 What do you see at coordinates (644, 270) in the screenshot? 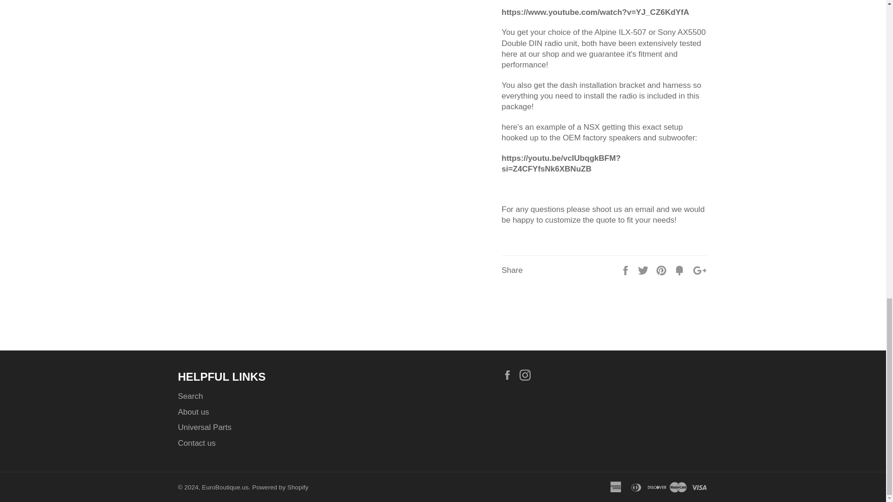
I see `Tweet on Twitter` at bounding box center [644, 270].